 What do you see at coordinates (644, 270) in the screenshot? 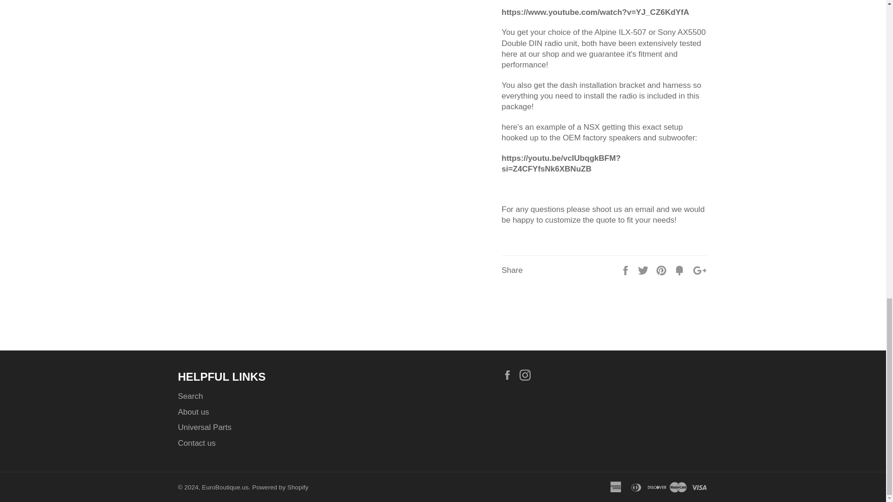
I see `Tweet on Twitter` at bounding box center [644, 270].